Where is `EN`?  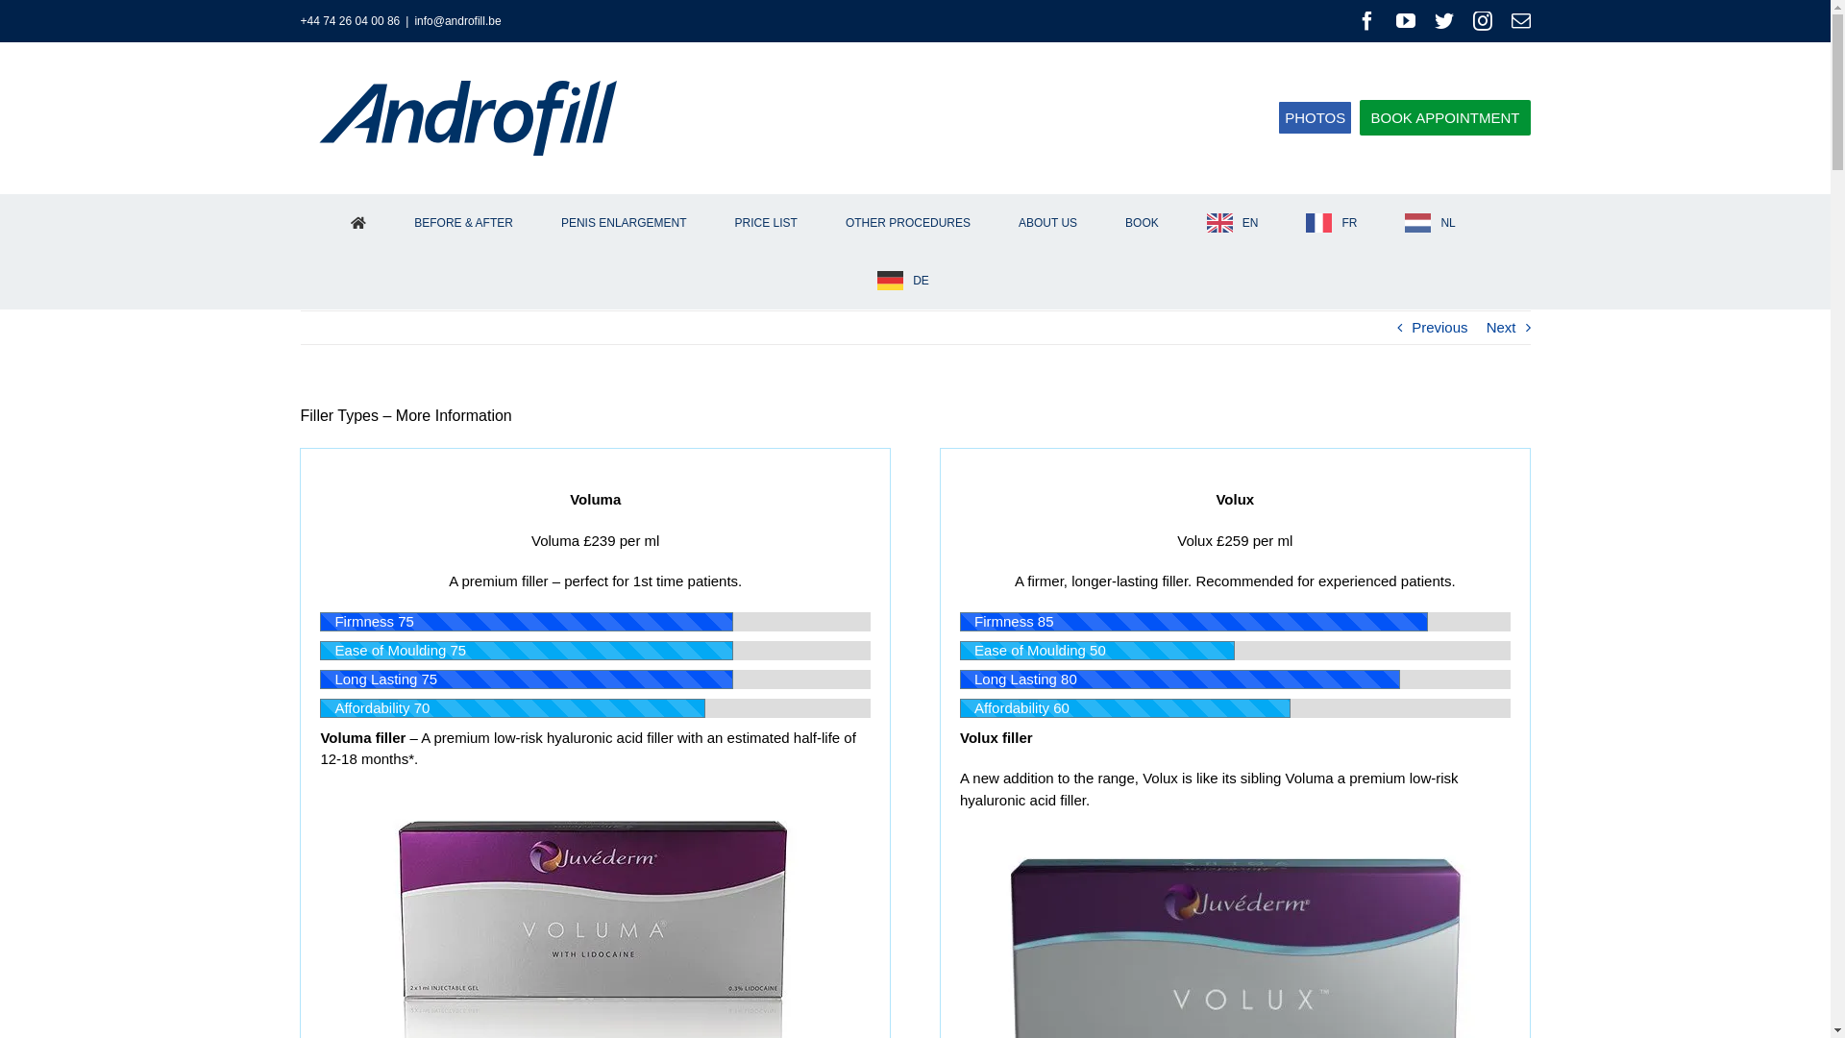 EN is located at coordinates (1232, 223).